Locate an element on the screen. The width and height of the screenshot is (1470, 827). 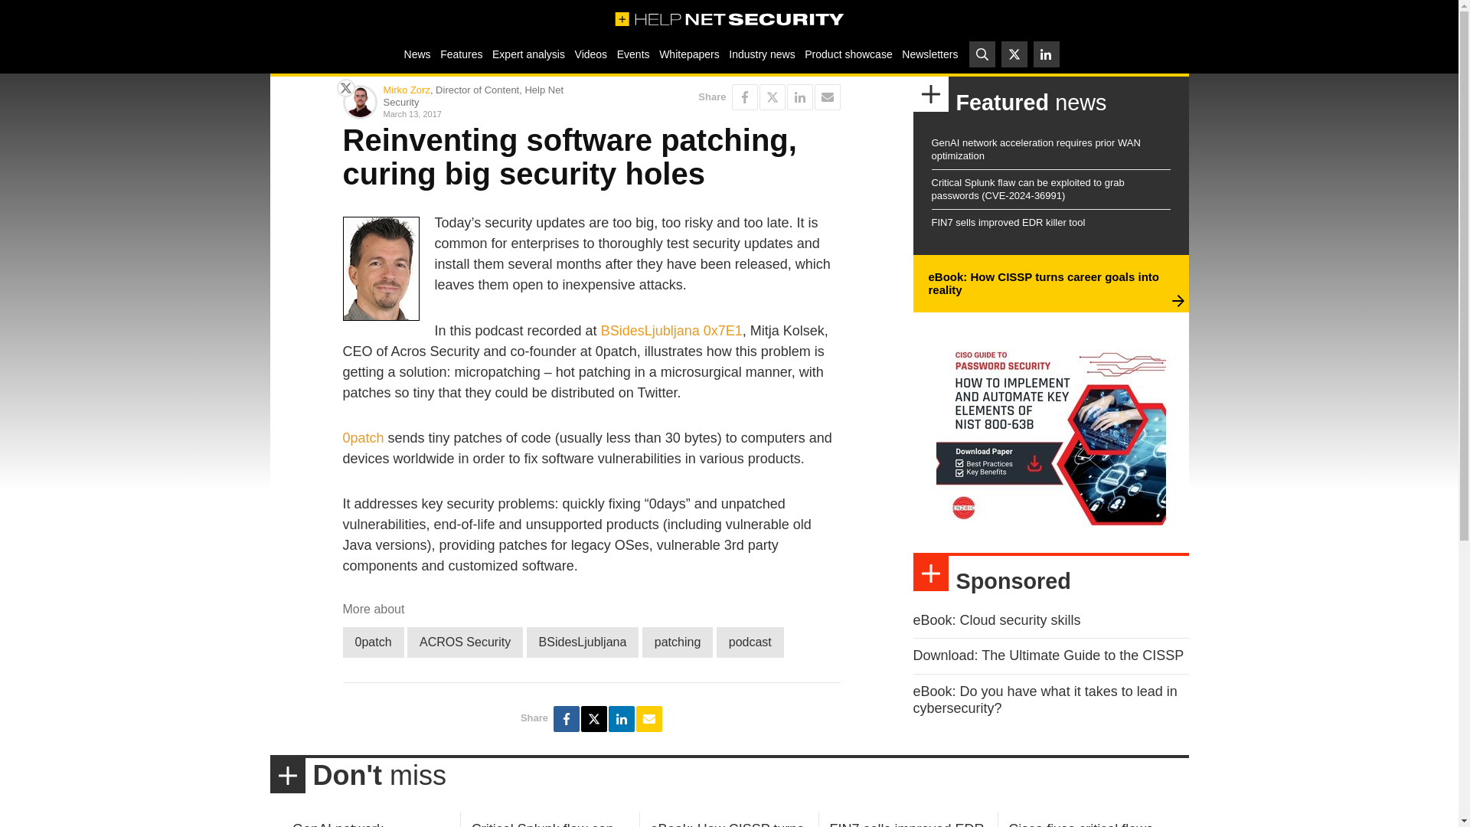
podcast is located at coordinates (750, 642).